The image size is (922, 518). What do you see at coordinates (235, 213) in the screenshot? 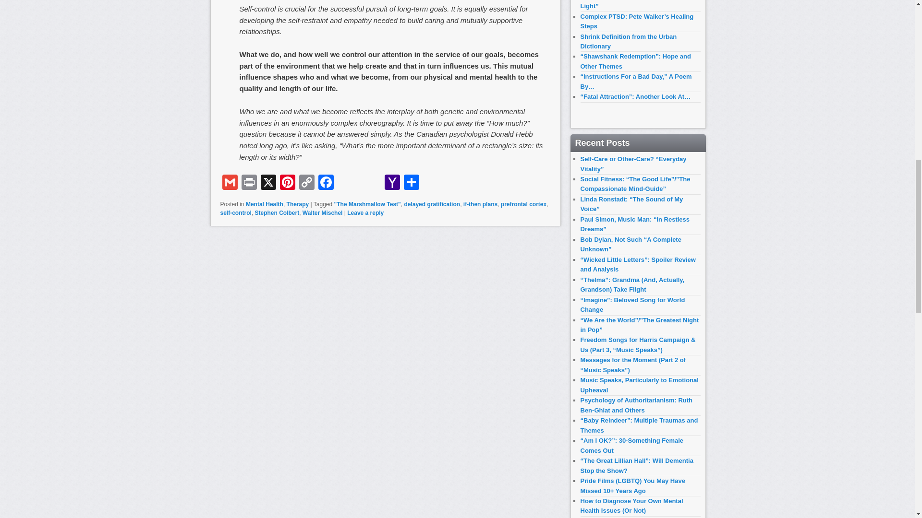
I see `self-control` at bounding box center [235, 213].